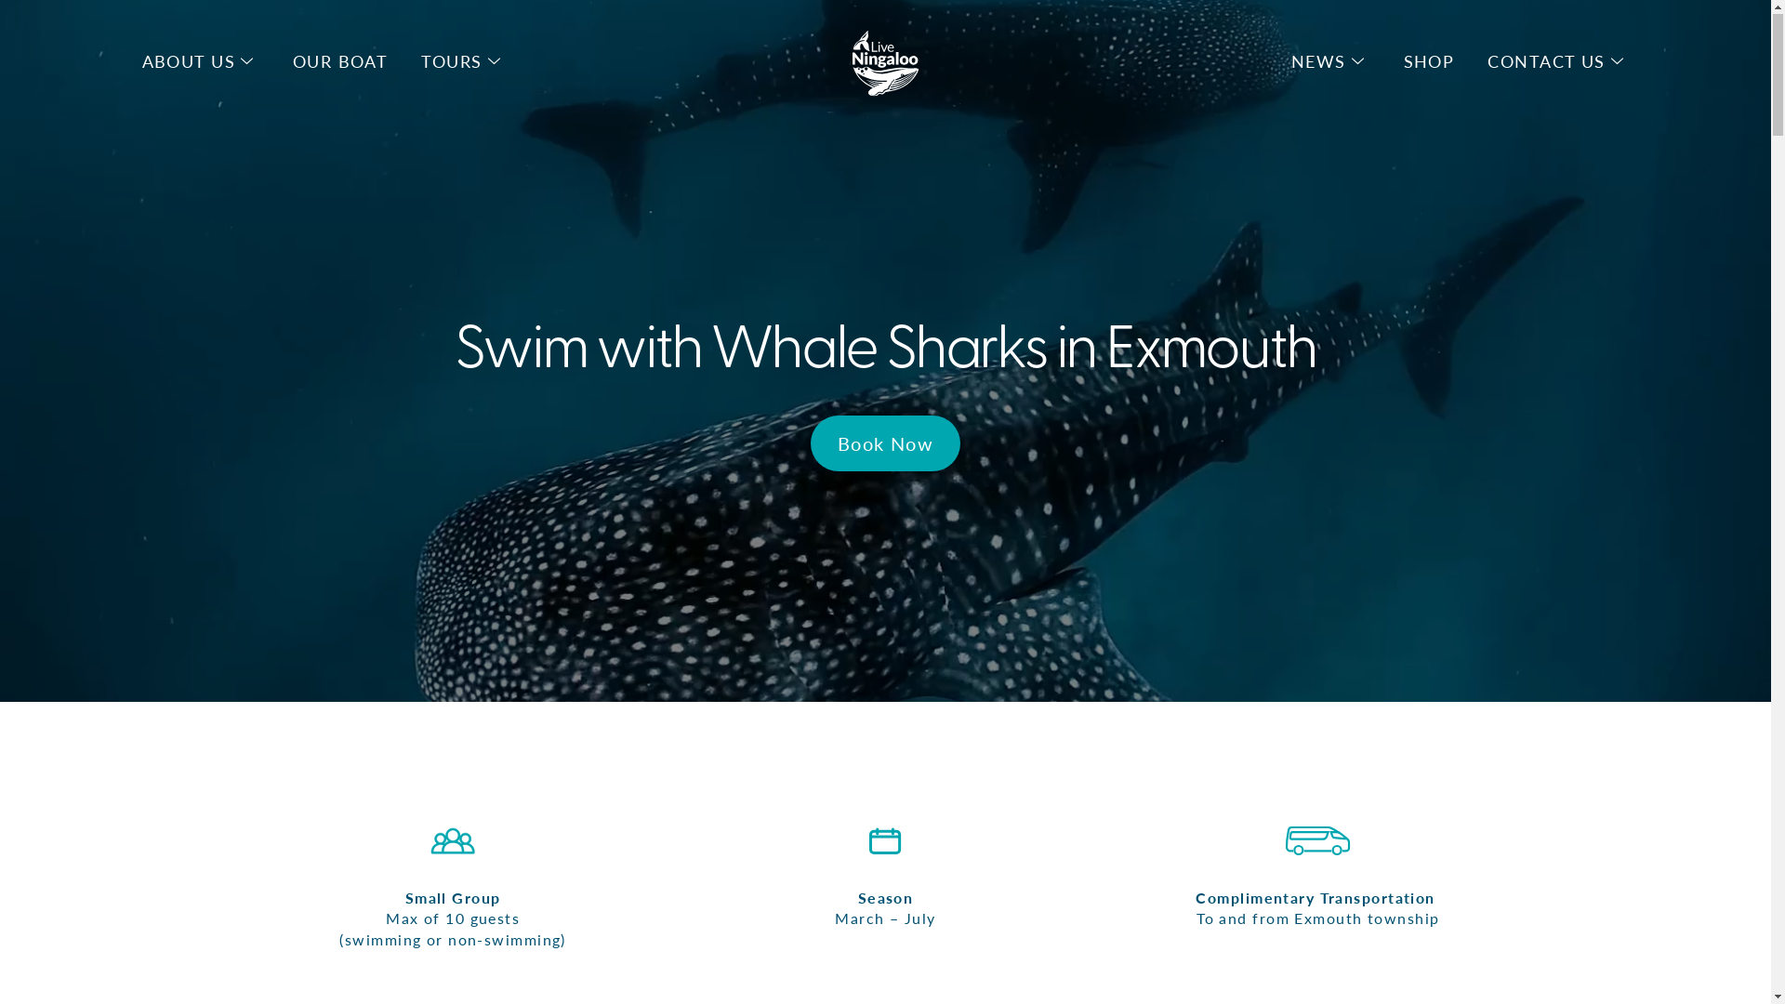  I want to click on Swim with Whale Sharks in Exmouth 1, so click(453, 842).